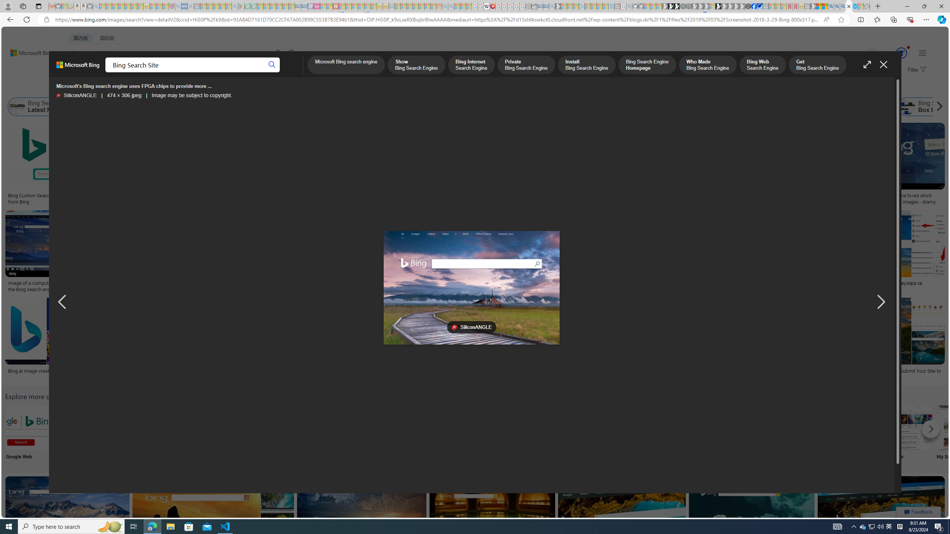 This screenshot has height=534, width=950. I want to click on Address and search bar, so click(437, 20).